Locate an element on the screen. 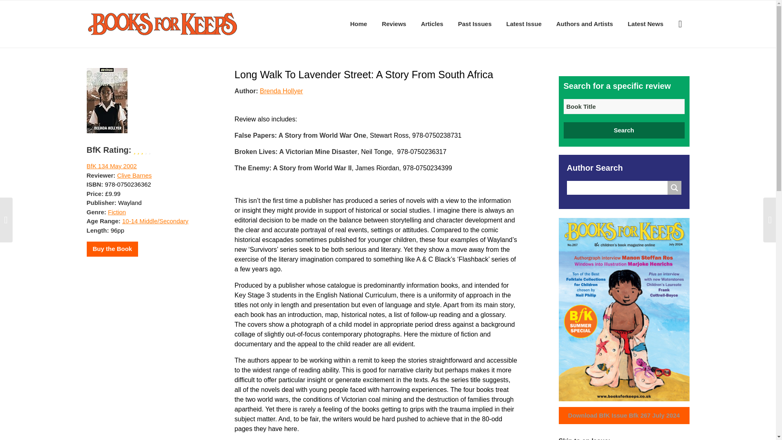 The height and width of the screenshot is (440, 782). BfK 134 May 2002 is located at coordinates (111, 165).